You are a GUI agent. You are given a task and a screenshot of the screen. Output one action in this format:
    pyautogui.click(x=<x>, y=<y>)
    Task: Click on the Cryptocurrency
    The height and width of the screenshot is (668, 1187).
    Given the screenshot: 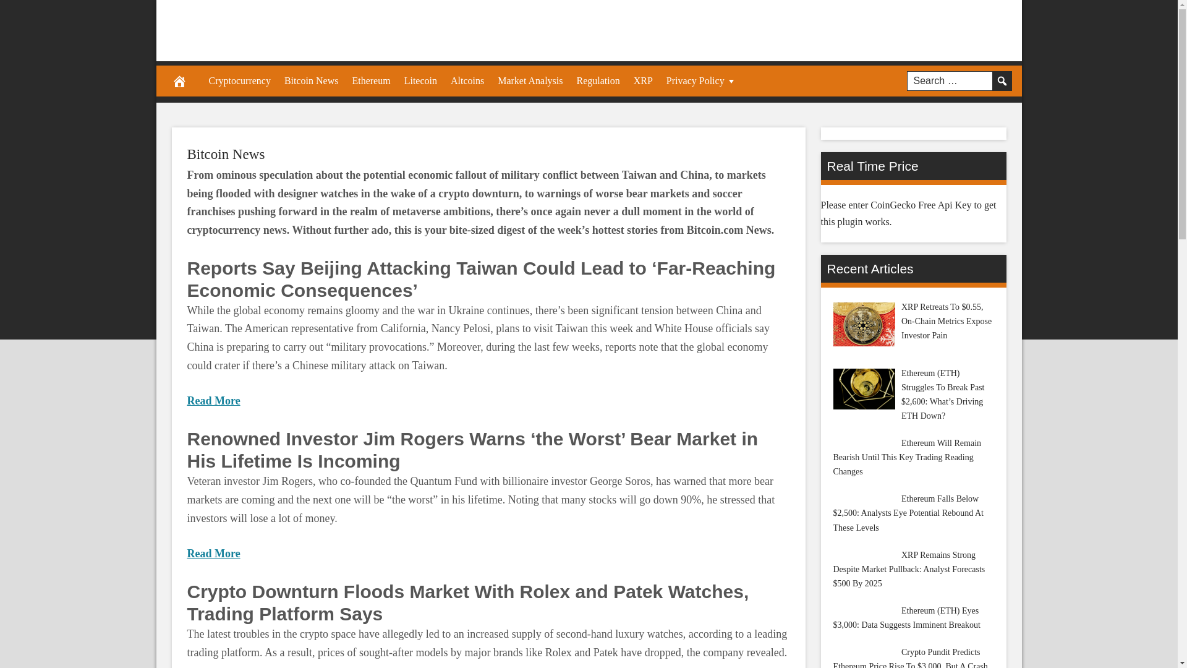 What is the action you would take?
    pyautogui.click(x=239, y=80)
    